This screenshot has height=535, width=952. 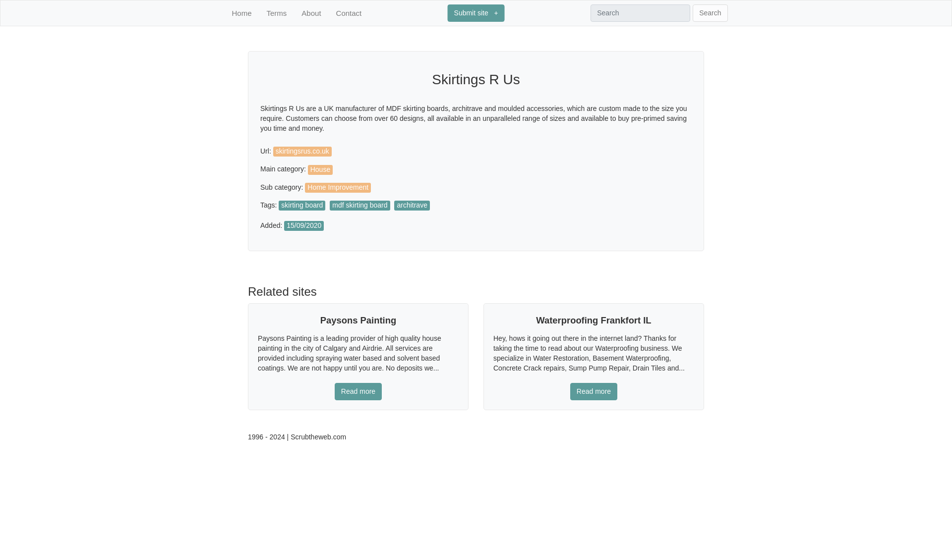 I want to click on About, so click(x=310, y=13).